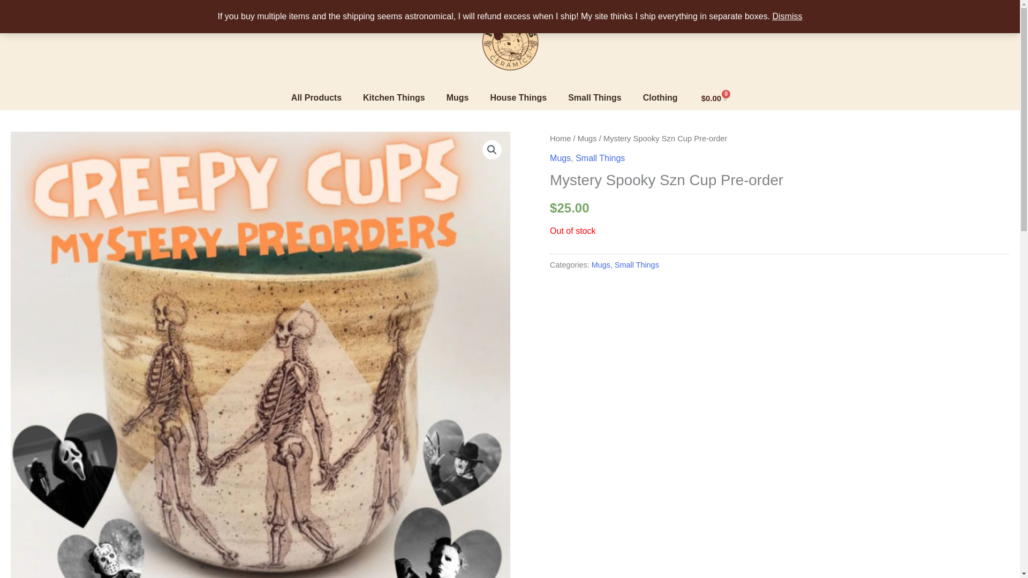 The height and width of the screenshot is (578, 1028). What do you see at coordinates (560, 138) in the screenshot?
I see `Home` at bounding box center [560, 138].